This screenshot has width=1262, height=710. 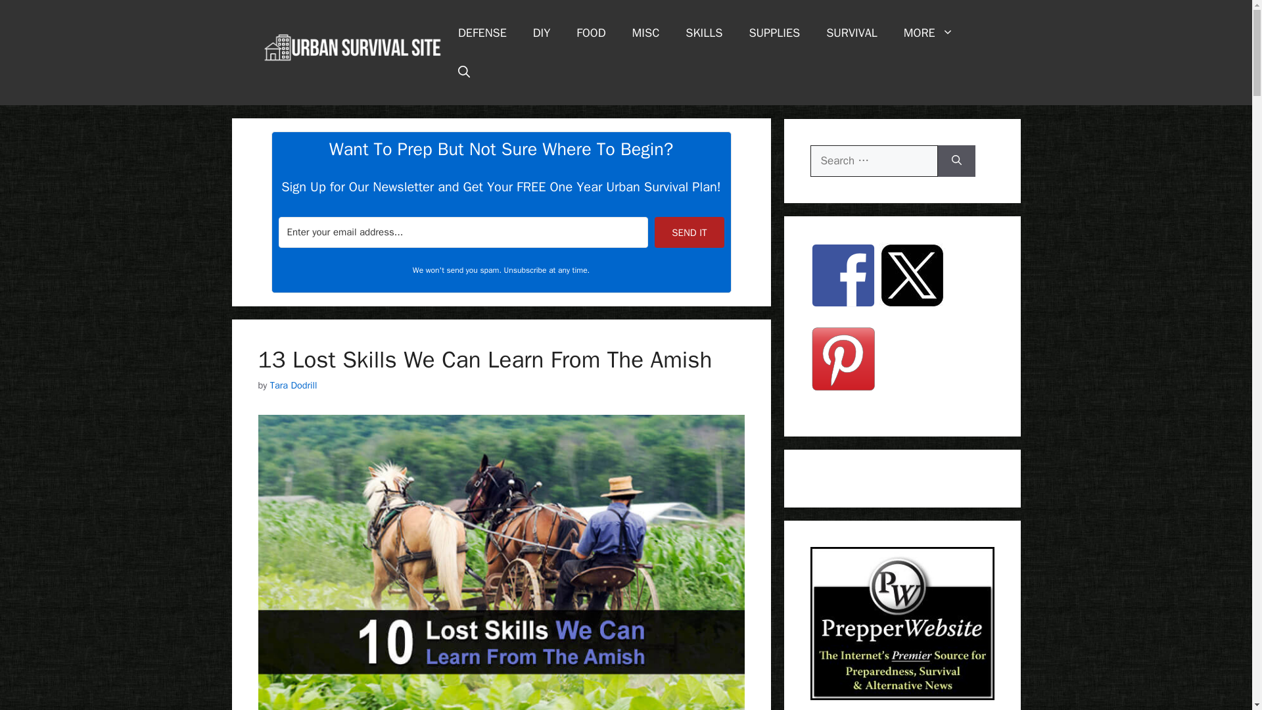 What do you see at coordinates (704, 33) in the screenshot?
I see `SKILLS` at bounding box center [704, 33].